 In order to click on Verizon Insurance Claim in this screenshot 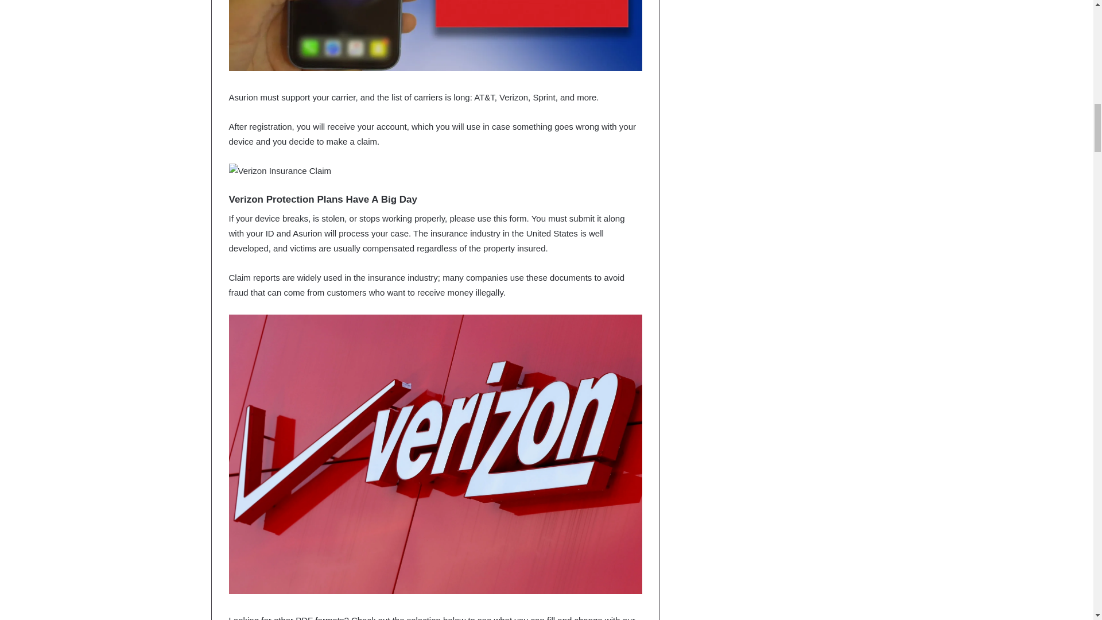, I will do `click(434, 36)`.